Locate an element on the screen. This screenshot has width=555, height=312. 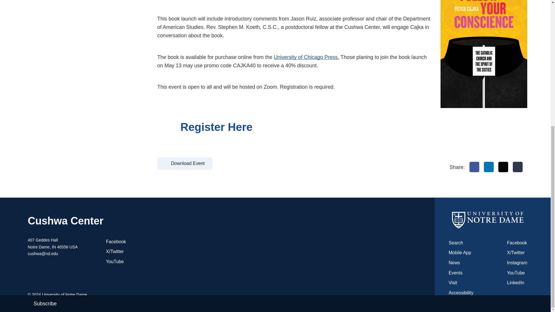
LinkedIn is located at coordinates (489, 167).